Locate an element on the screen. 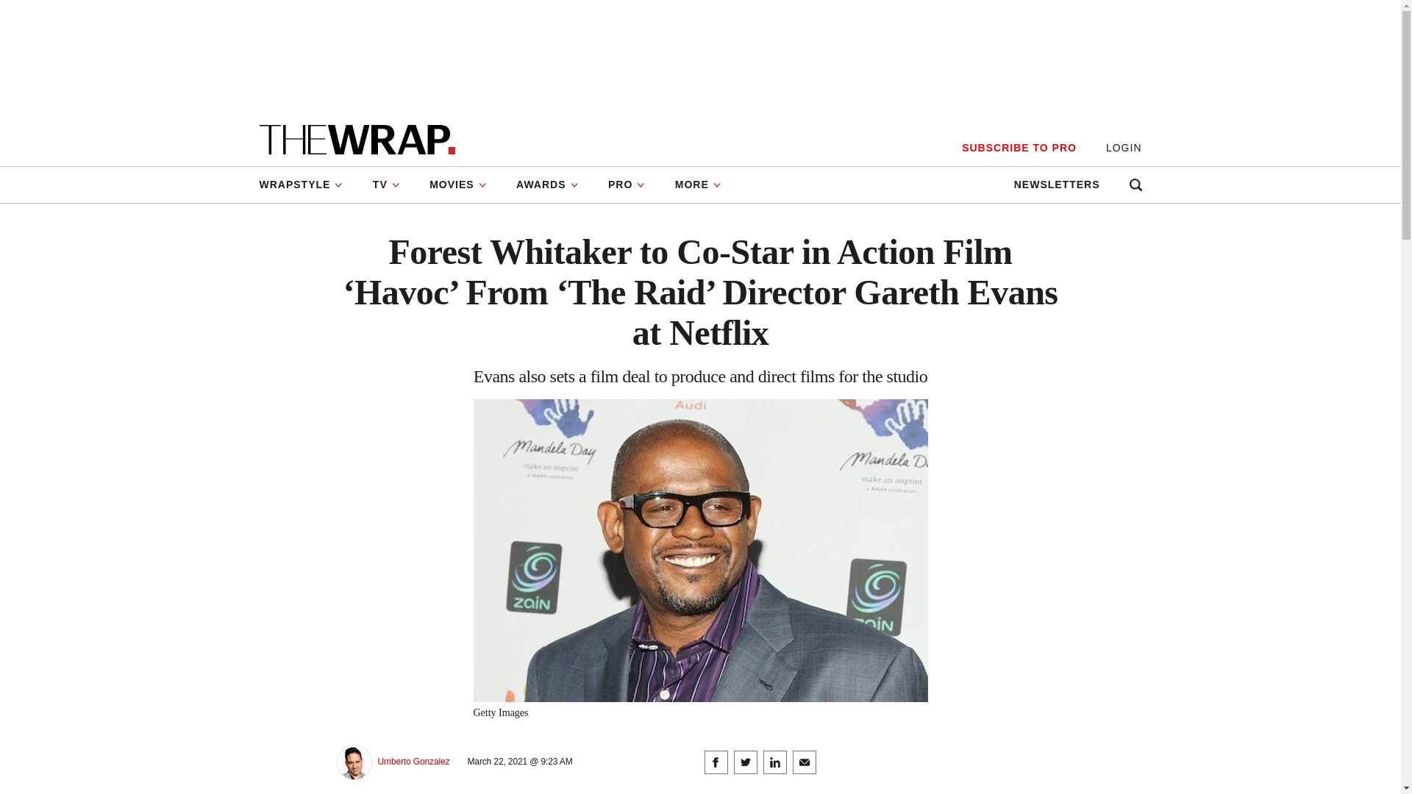 This screenshot has width=1412, height=794. SUBSCRIBE TO PRO is located at coordinates (1019, 148).